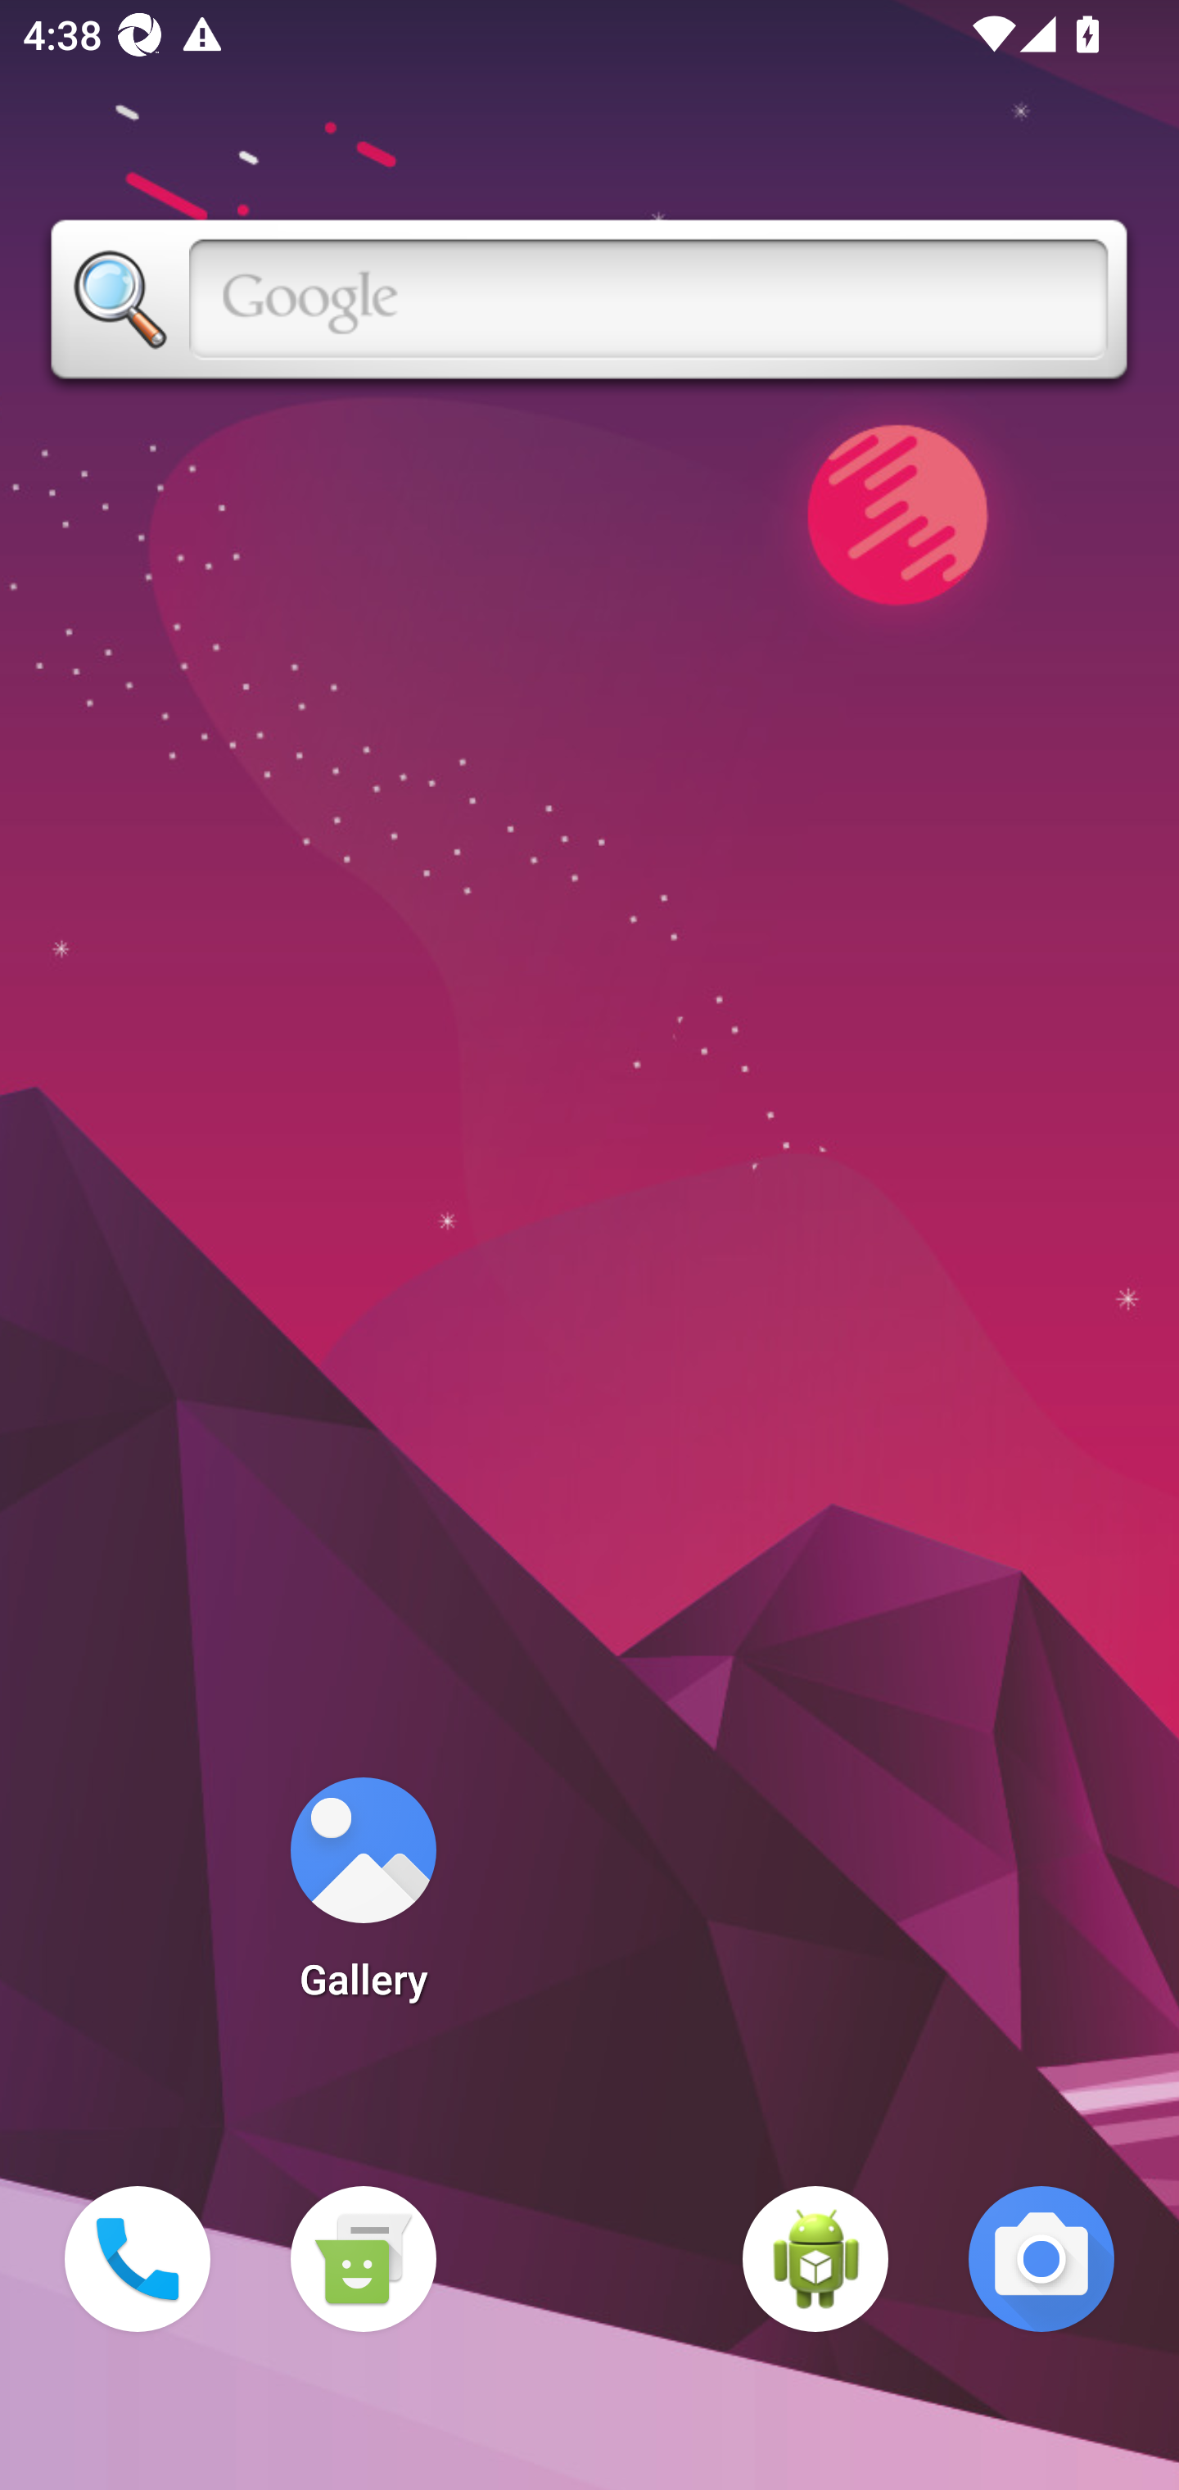  I want to click on WebView Browser Tester, so click(815, 2259).